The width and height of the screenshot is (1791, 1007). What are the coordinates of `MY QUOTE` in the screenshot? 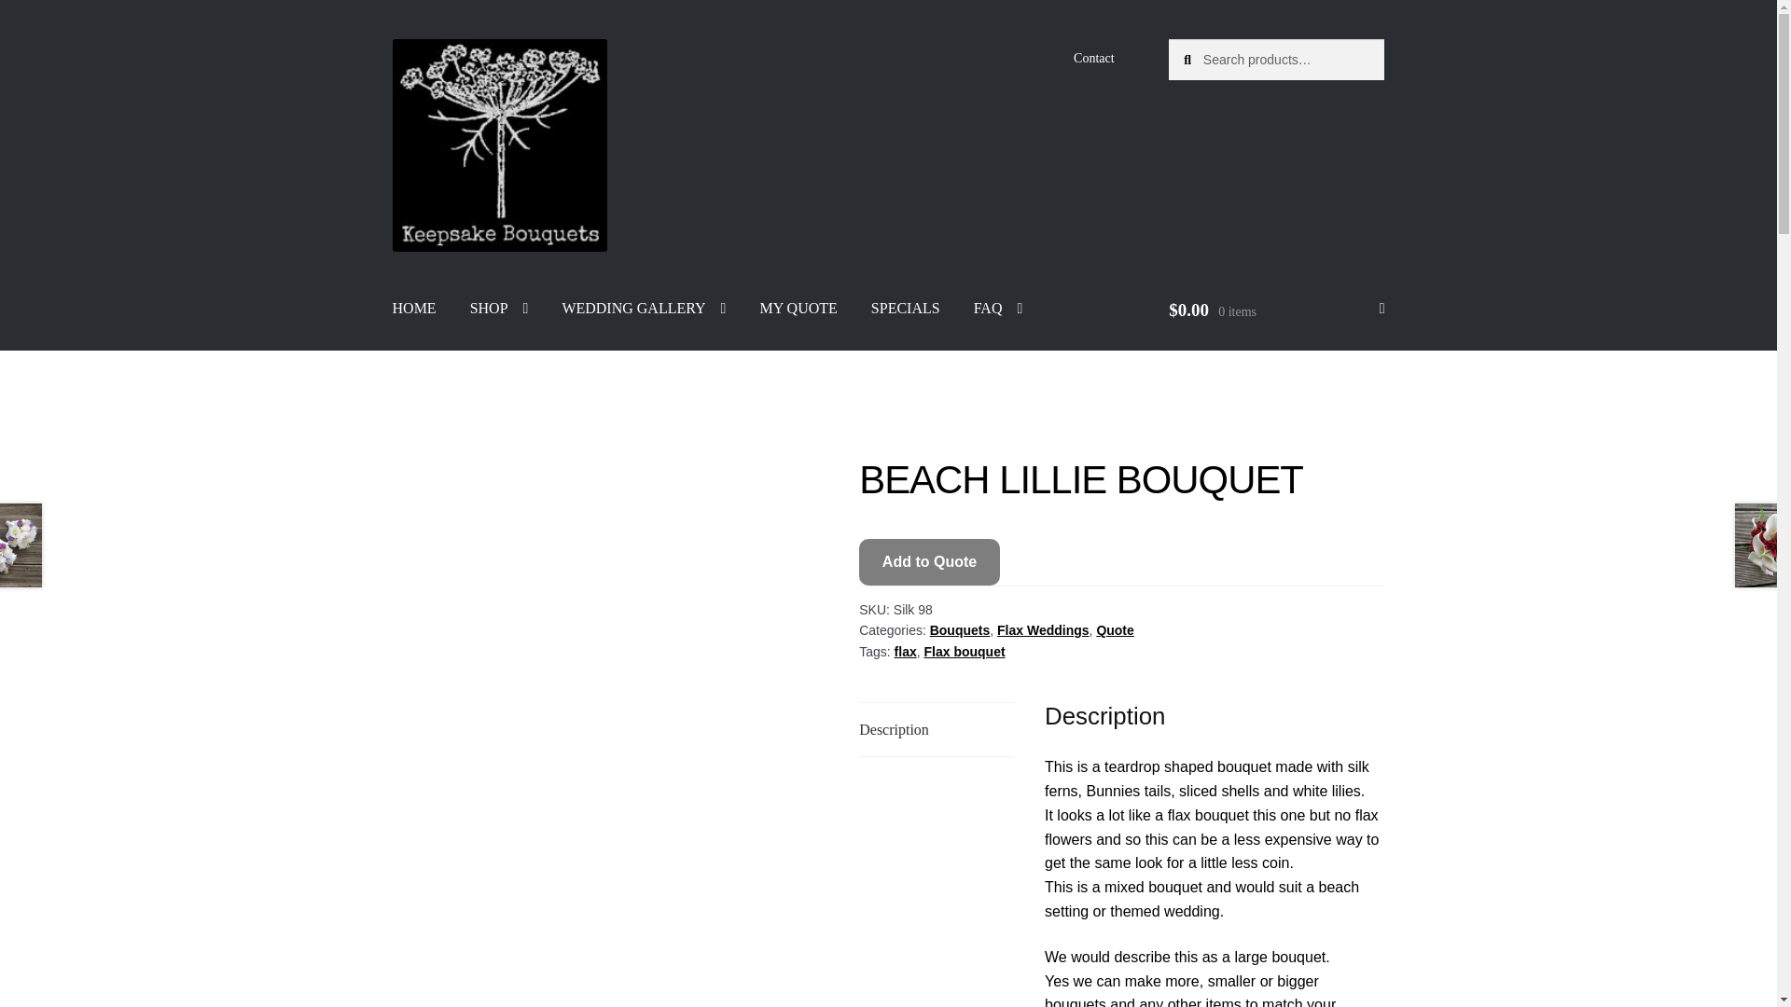 It's located at (798, 308).